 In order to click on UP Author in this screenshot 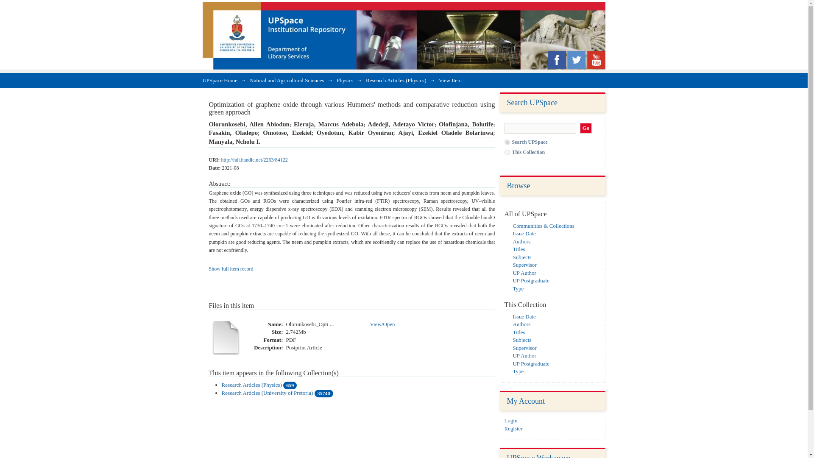, I will do `click(524, 355)`.